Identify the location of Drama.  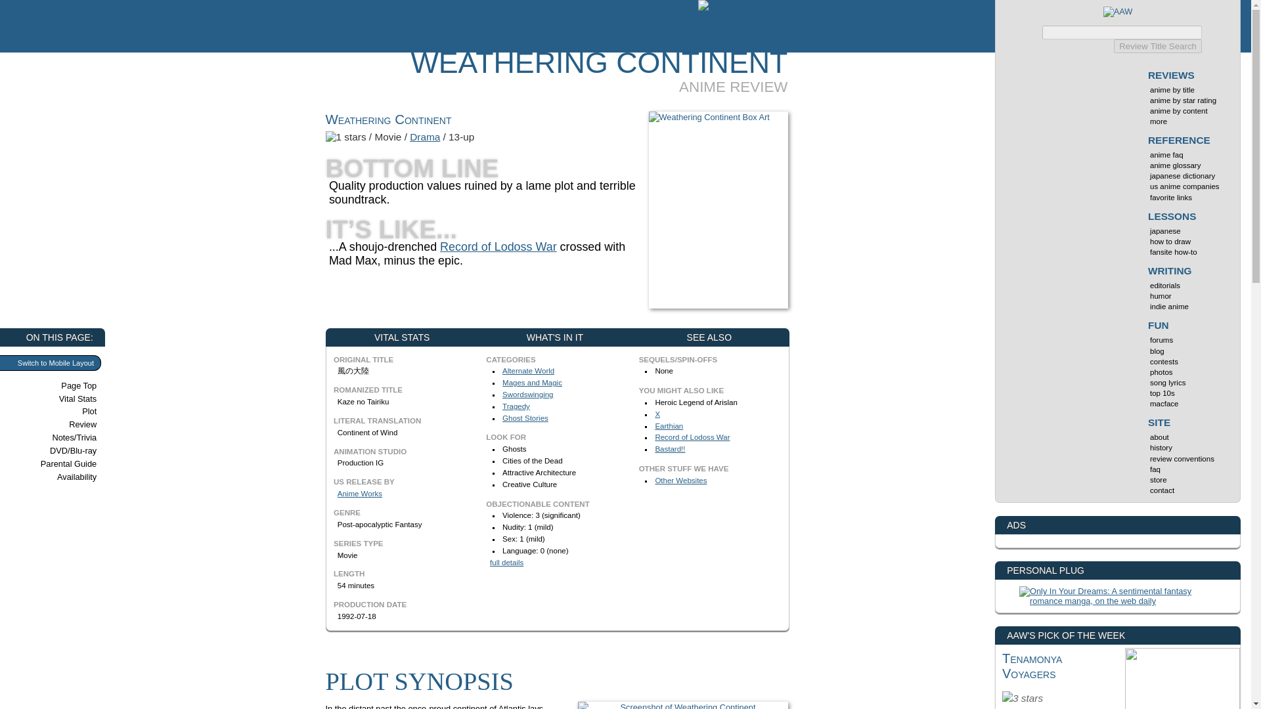
(425, 137).